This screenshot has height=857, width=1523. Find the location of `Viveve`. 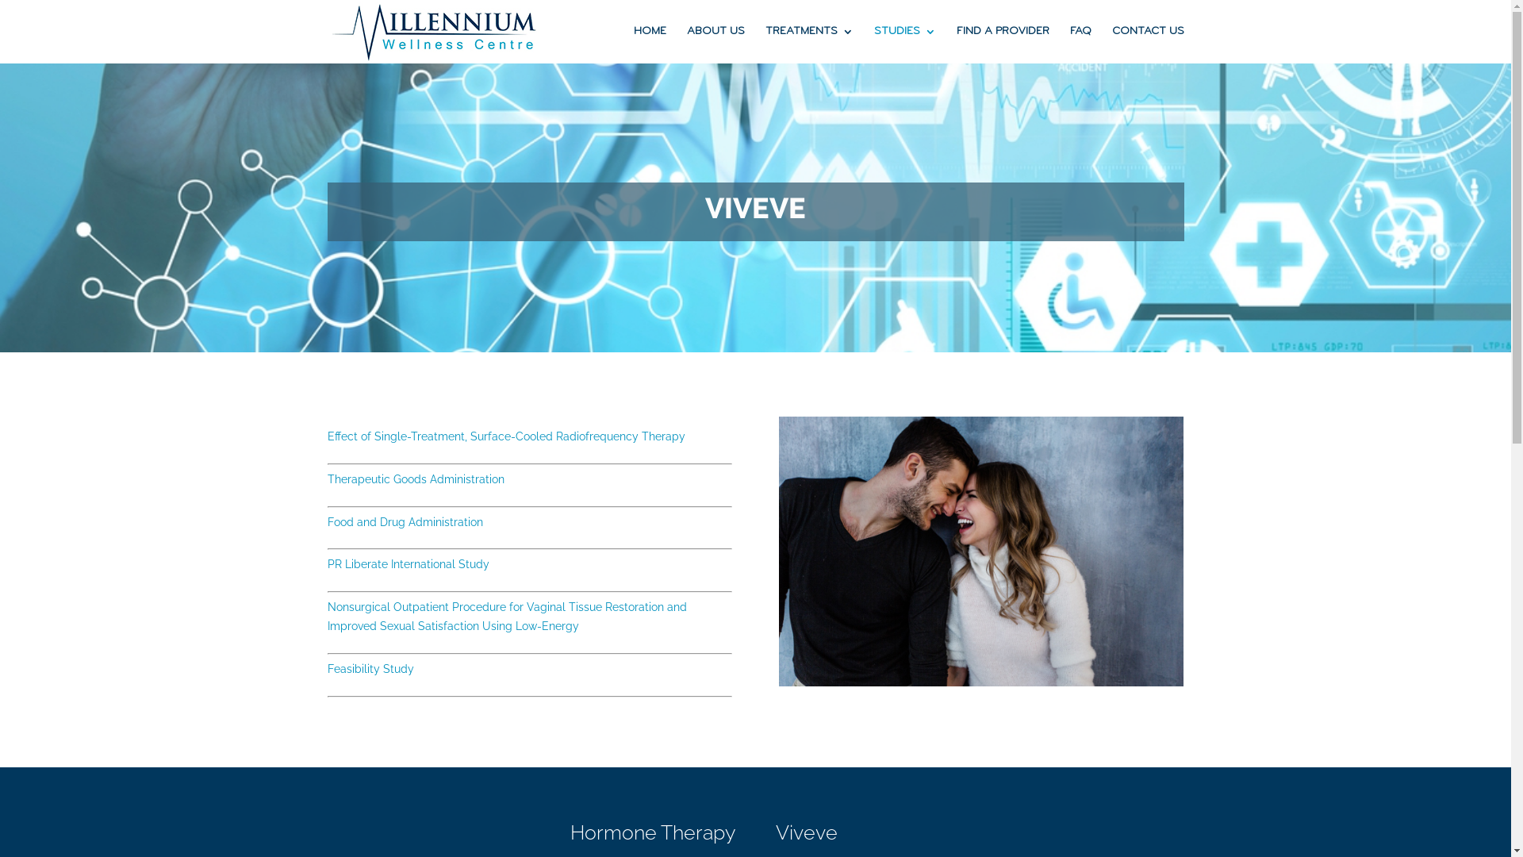

Viveve is located at coordinates (806, 833).